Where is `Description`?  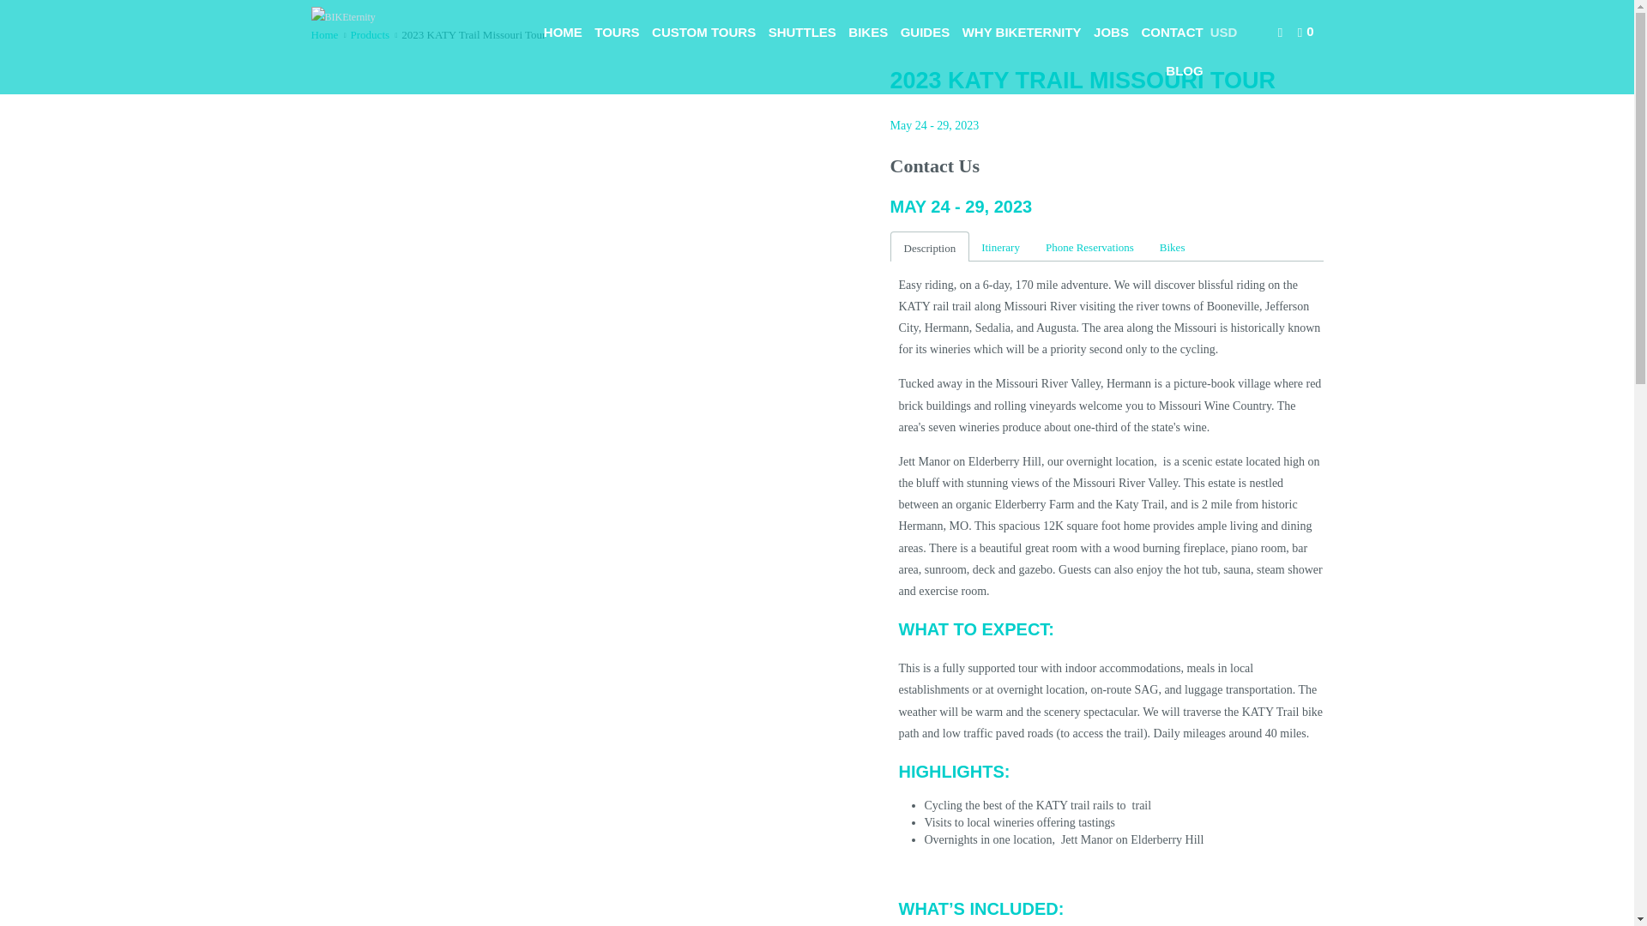
Description is located at coordinates (930, 246).